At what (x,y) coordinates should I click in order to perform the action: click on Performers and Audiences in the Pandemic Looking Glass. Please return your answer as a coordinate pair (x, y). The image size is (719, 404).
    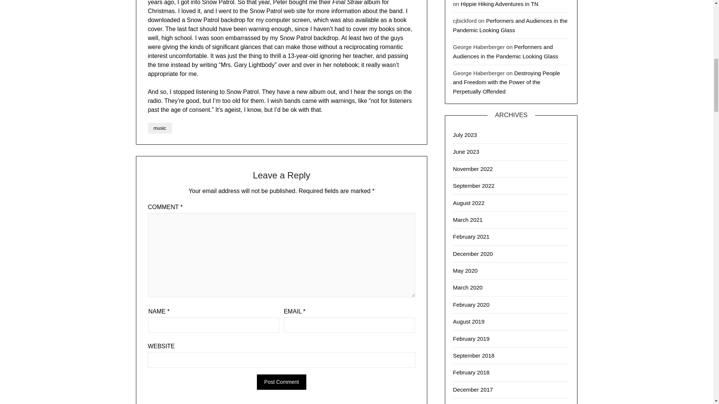
    Looking at the image, I should click on (505, 51).